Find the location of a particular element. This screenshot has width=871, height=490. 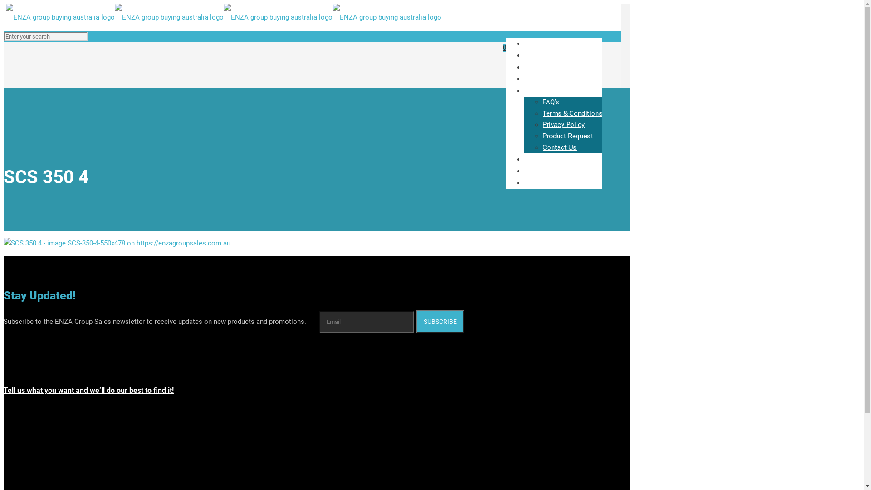

SUBSCRIBE is located at coordinates (440, 322).